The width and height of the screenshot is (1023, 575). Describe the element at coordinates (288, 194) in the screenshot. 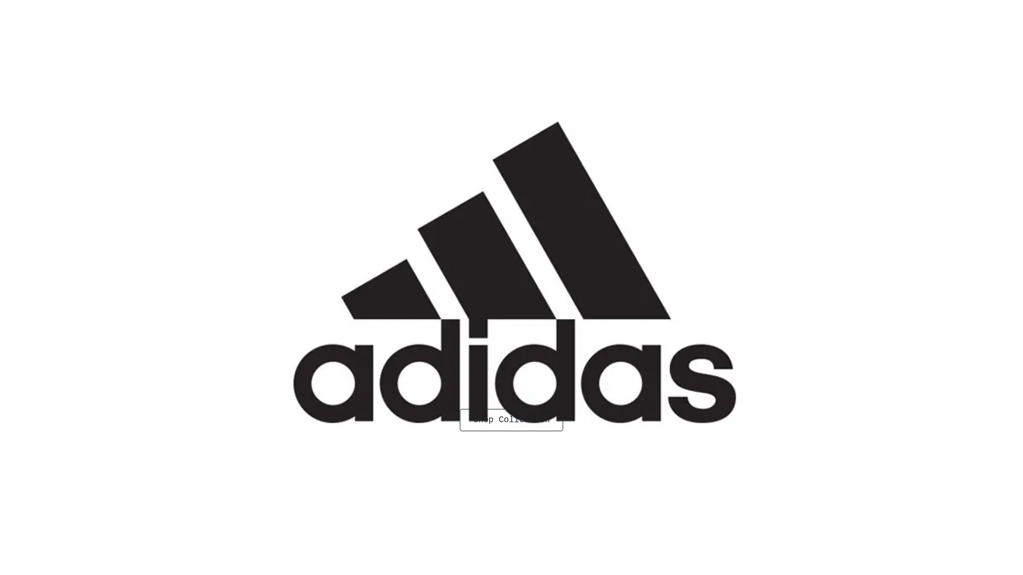

I see `Adidas Canada Online` at that location.